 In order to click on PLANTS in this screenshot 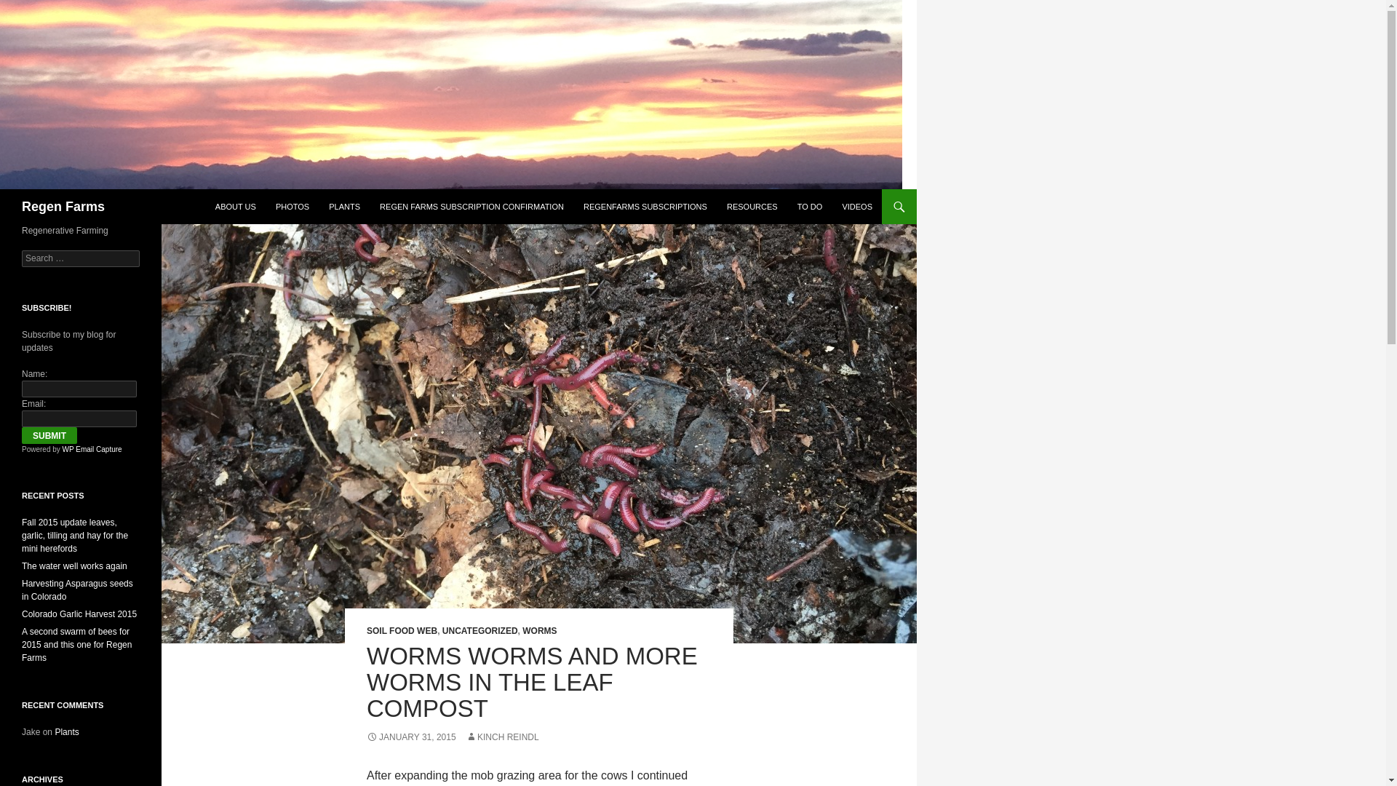, I will do `click(343, 207)`.